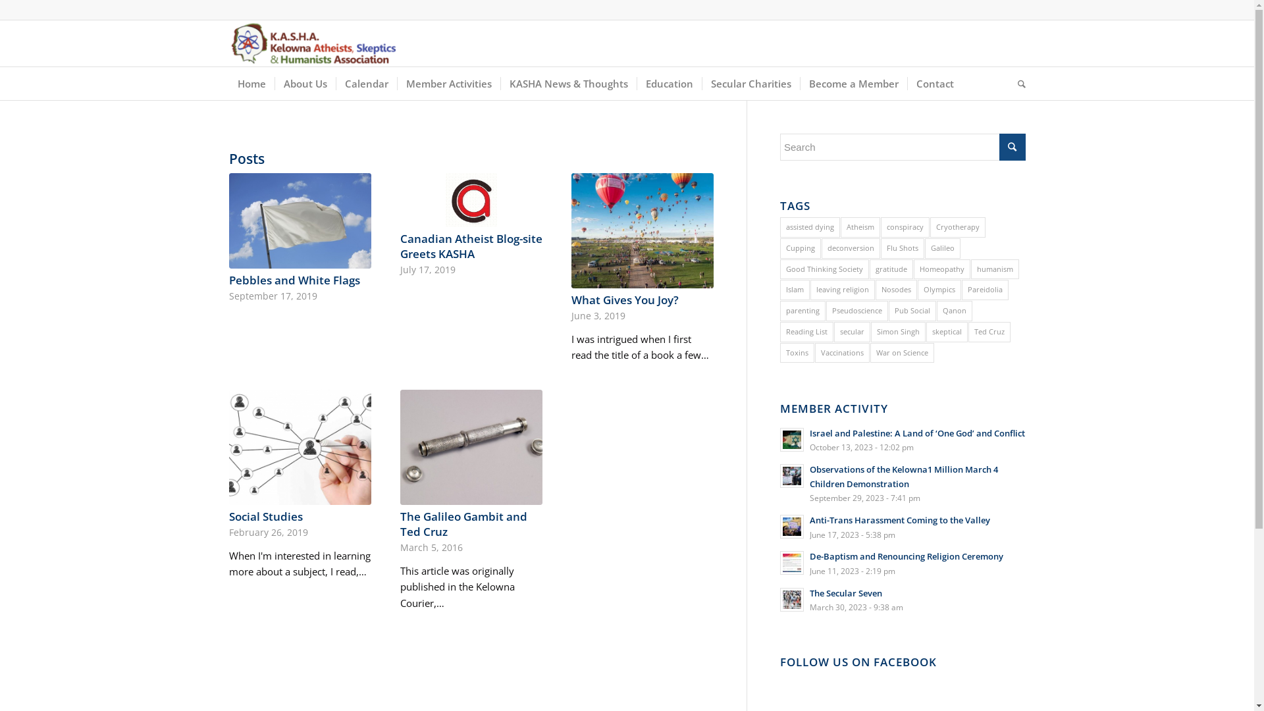 Image resolution: width=1264 pixels, height=711 pixels. What do you see at coordinates (851, 249) in the screenshot?
I see `deconversion` at bounding box center [851, 249].